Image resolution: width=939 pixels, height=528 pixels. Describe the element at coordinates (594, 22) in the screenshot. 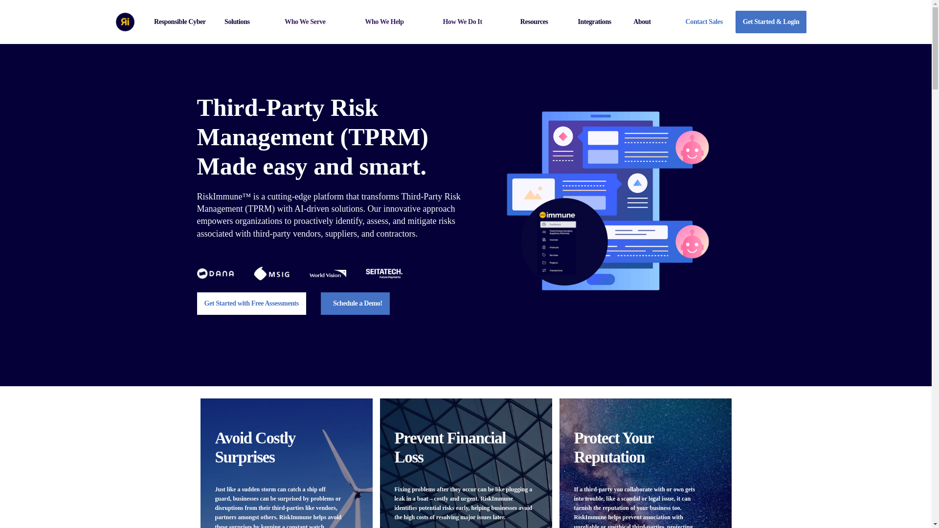

I see `Integrations` at that location.